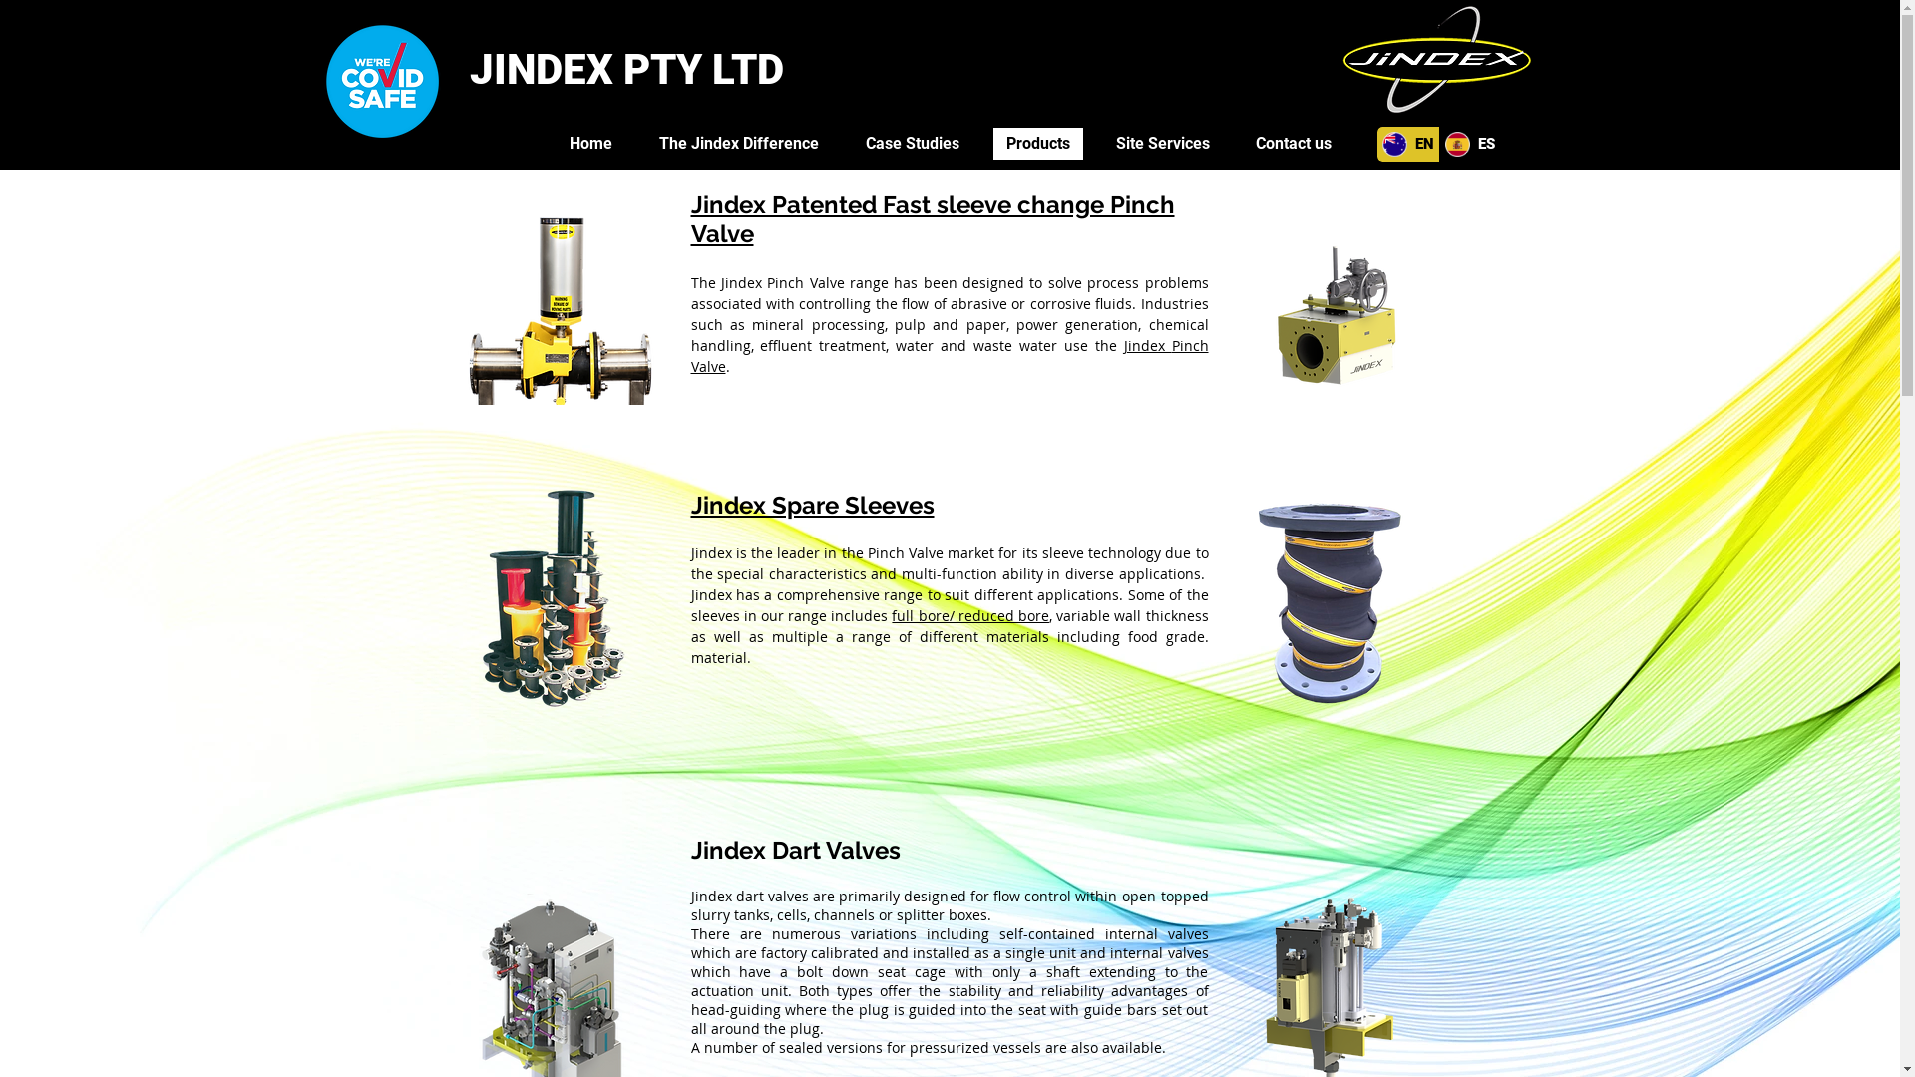  I want to click on full bore/ reduced bore, so click(970, 616).